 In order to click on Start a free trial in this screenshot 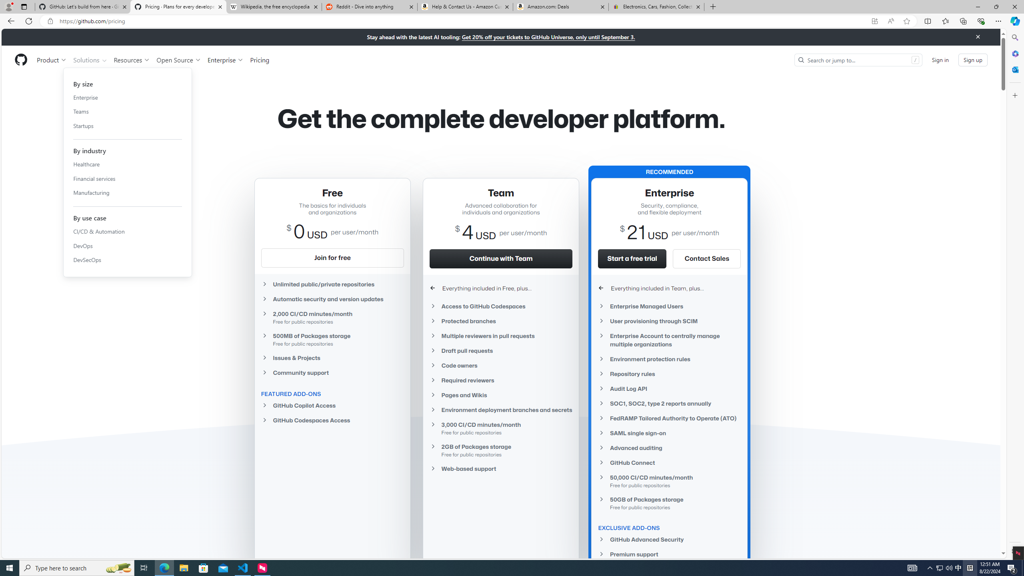, I will do `click(632, 258)`.